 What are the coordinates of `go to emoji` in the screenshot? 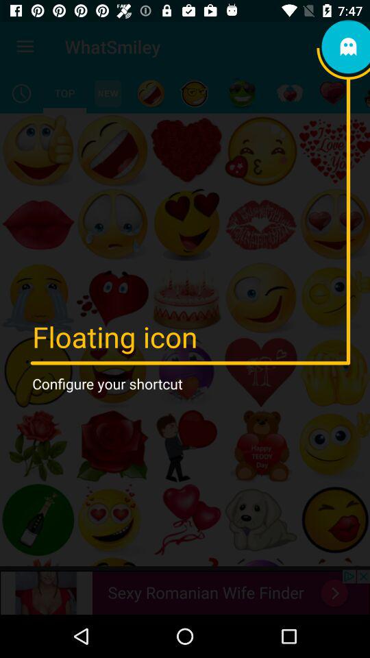 It's located at (242, 93).